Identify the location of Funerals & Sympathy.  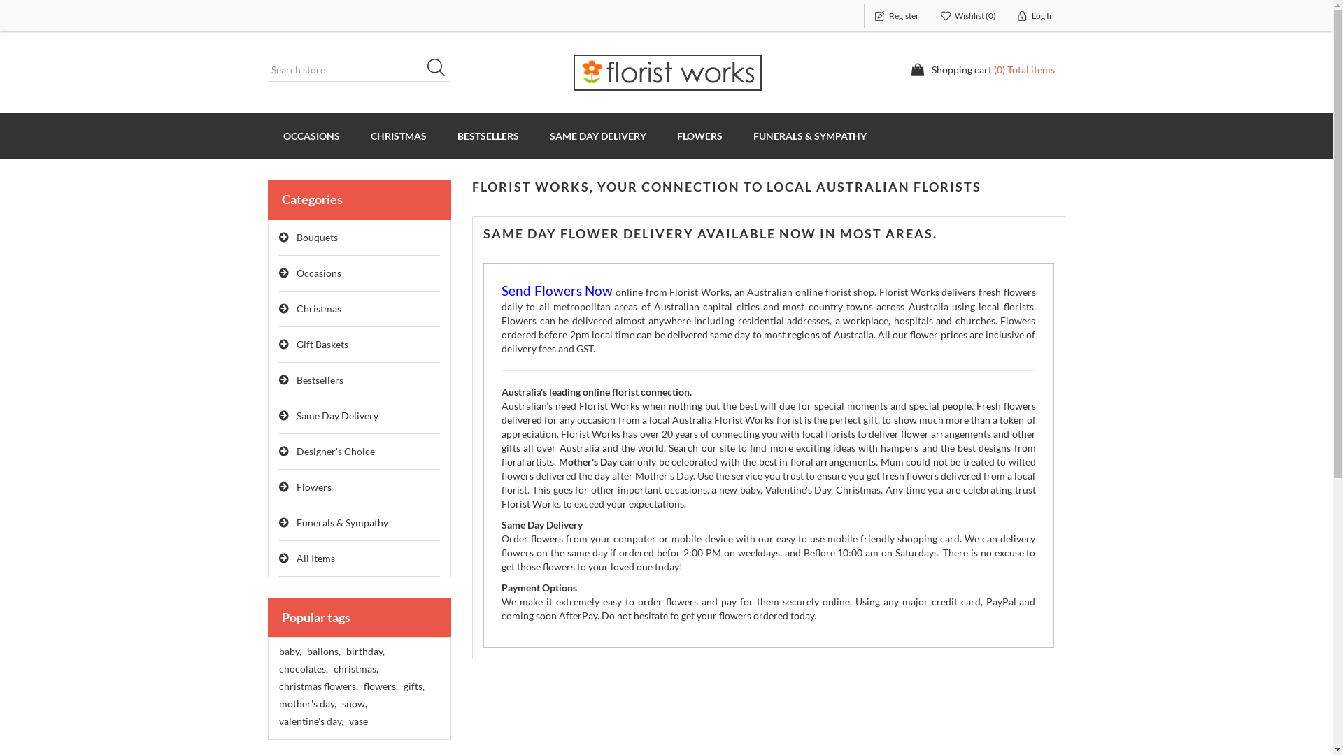
(360, 523).